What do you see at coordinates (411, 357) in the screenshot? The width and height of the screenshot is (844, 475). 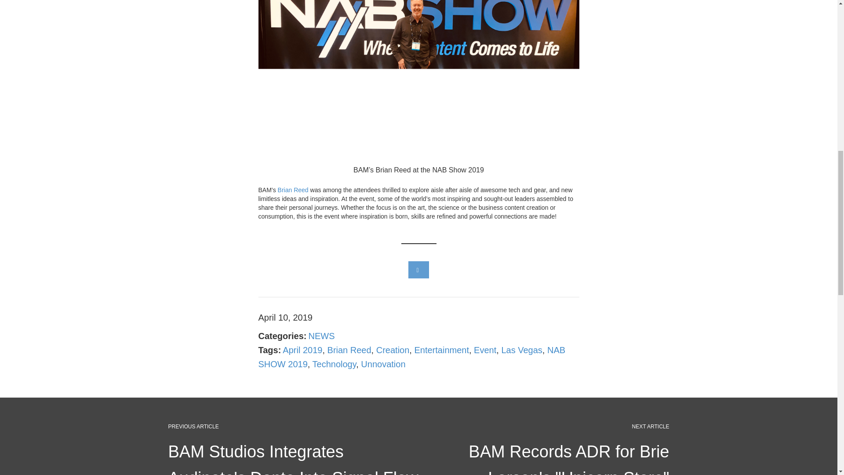 I see `NAB SHOW 2019` at bounding box center [411, 357].